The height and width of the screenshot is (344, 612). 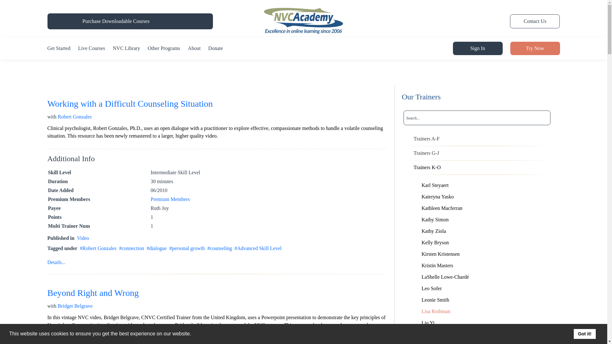 I want to click on NVC Library, so click(x=126, y=48).